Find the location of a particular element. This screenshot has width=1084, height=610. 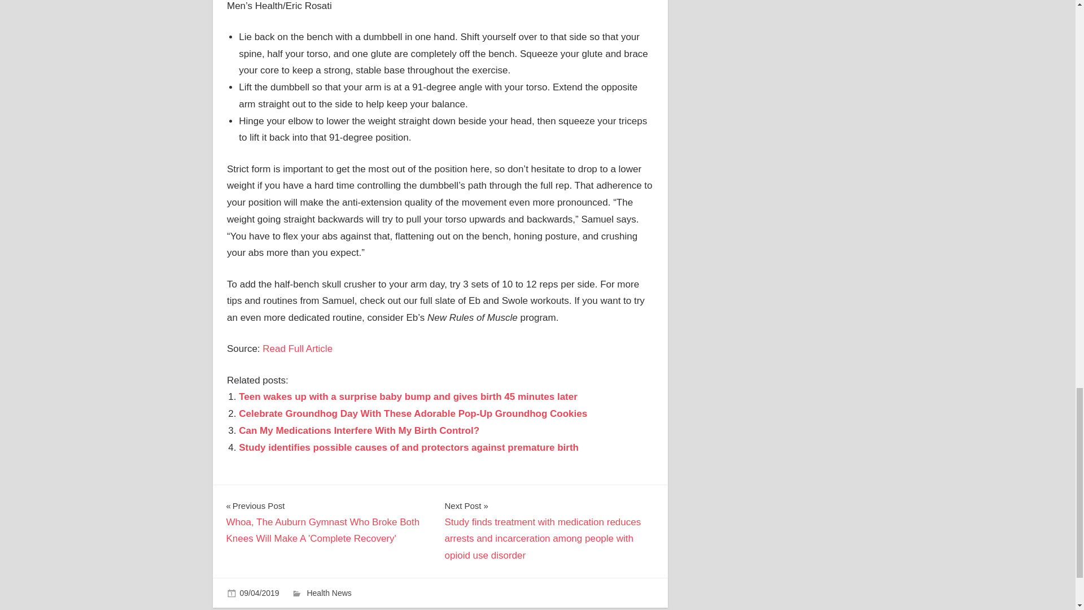

Health News is located at coordinates (329, 593).